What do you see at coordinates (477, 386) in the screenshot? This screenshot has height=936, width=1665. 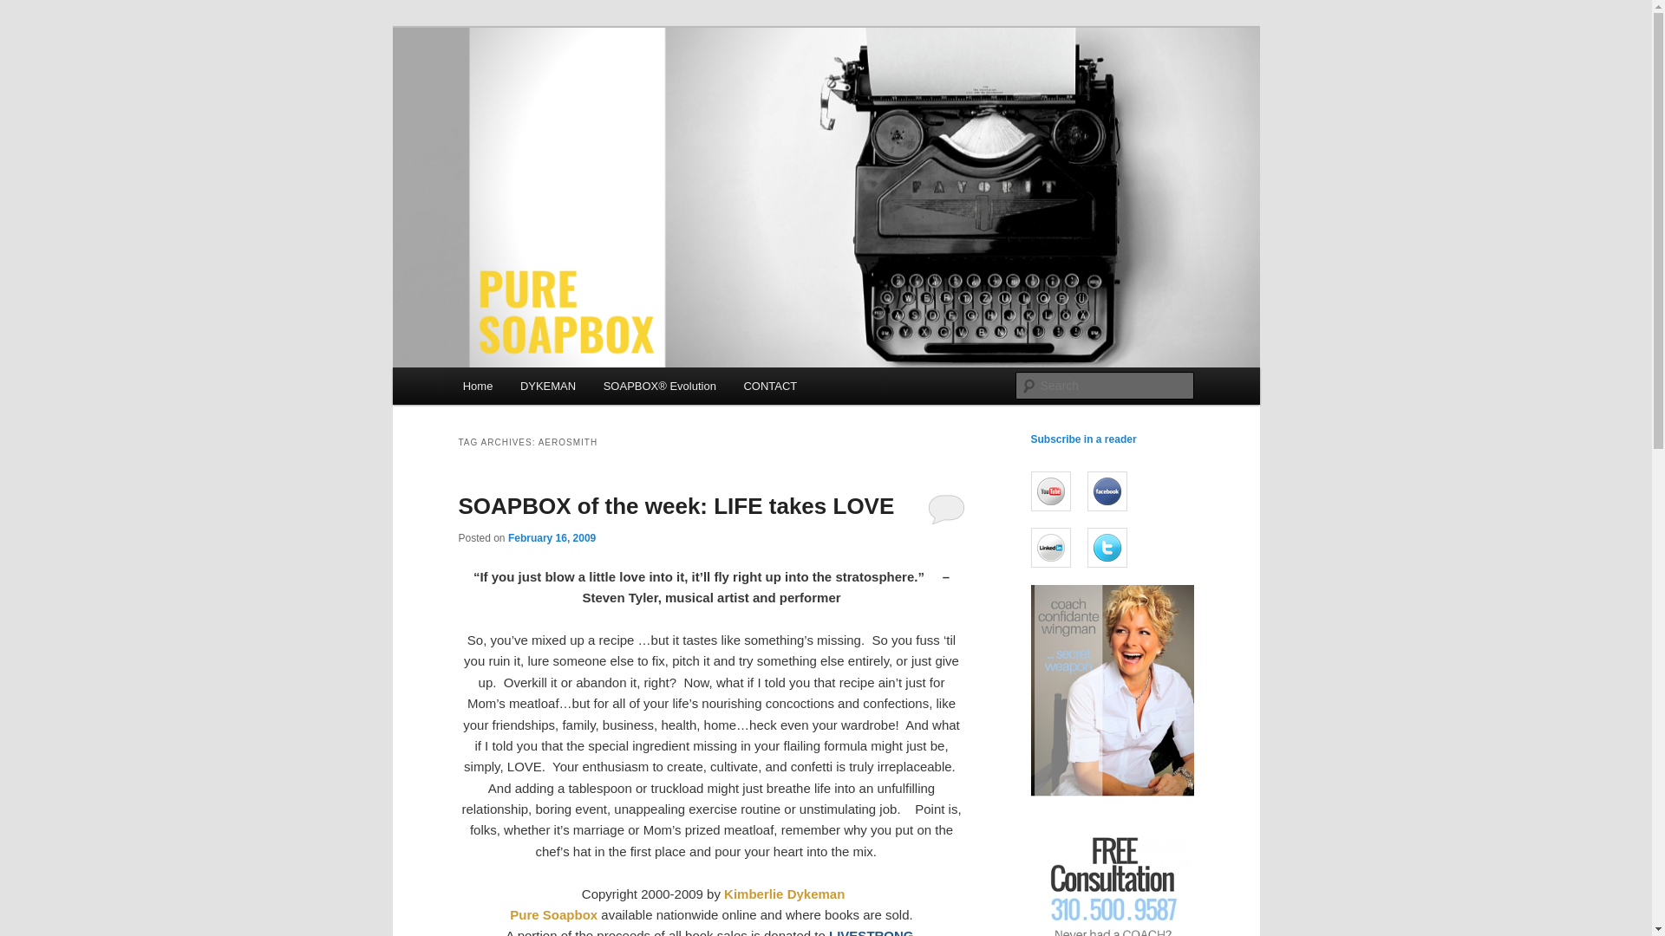 I see `Home` at bounding box center [477, 386].